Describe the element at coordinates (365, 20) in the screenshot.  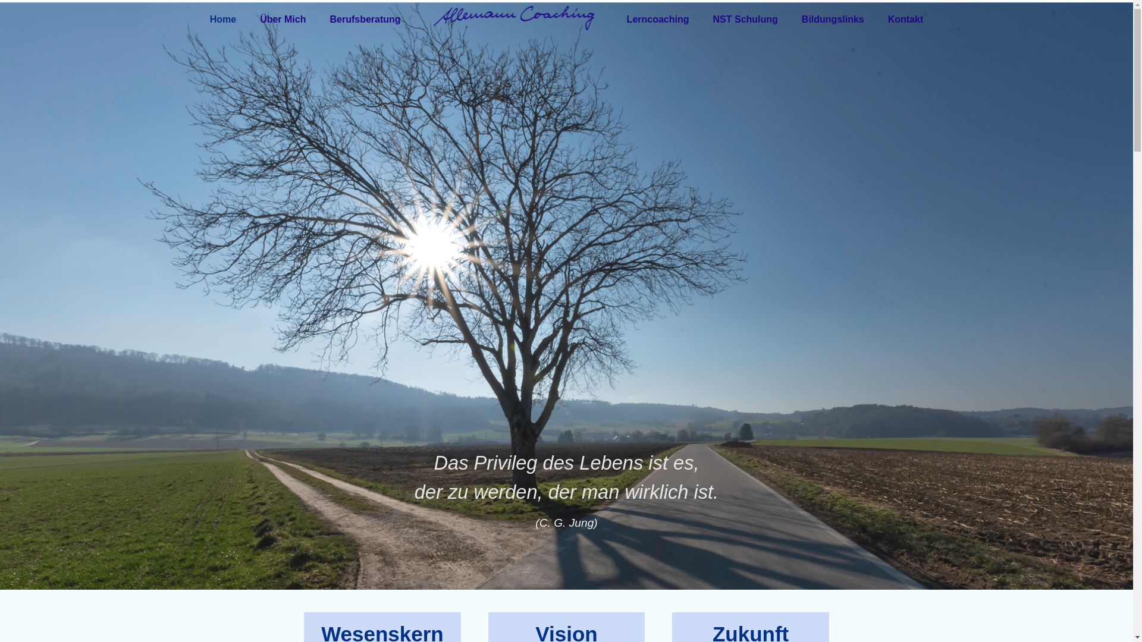
I see `Berufsberatung` at that location.